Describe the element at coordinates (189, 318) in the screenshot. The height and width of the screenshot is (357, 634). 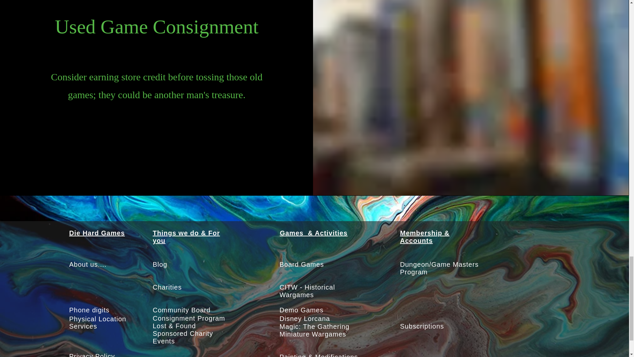
I see `Consignment Program` at that location.